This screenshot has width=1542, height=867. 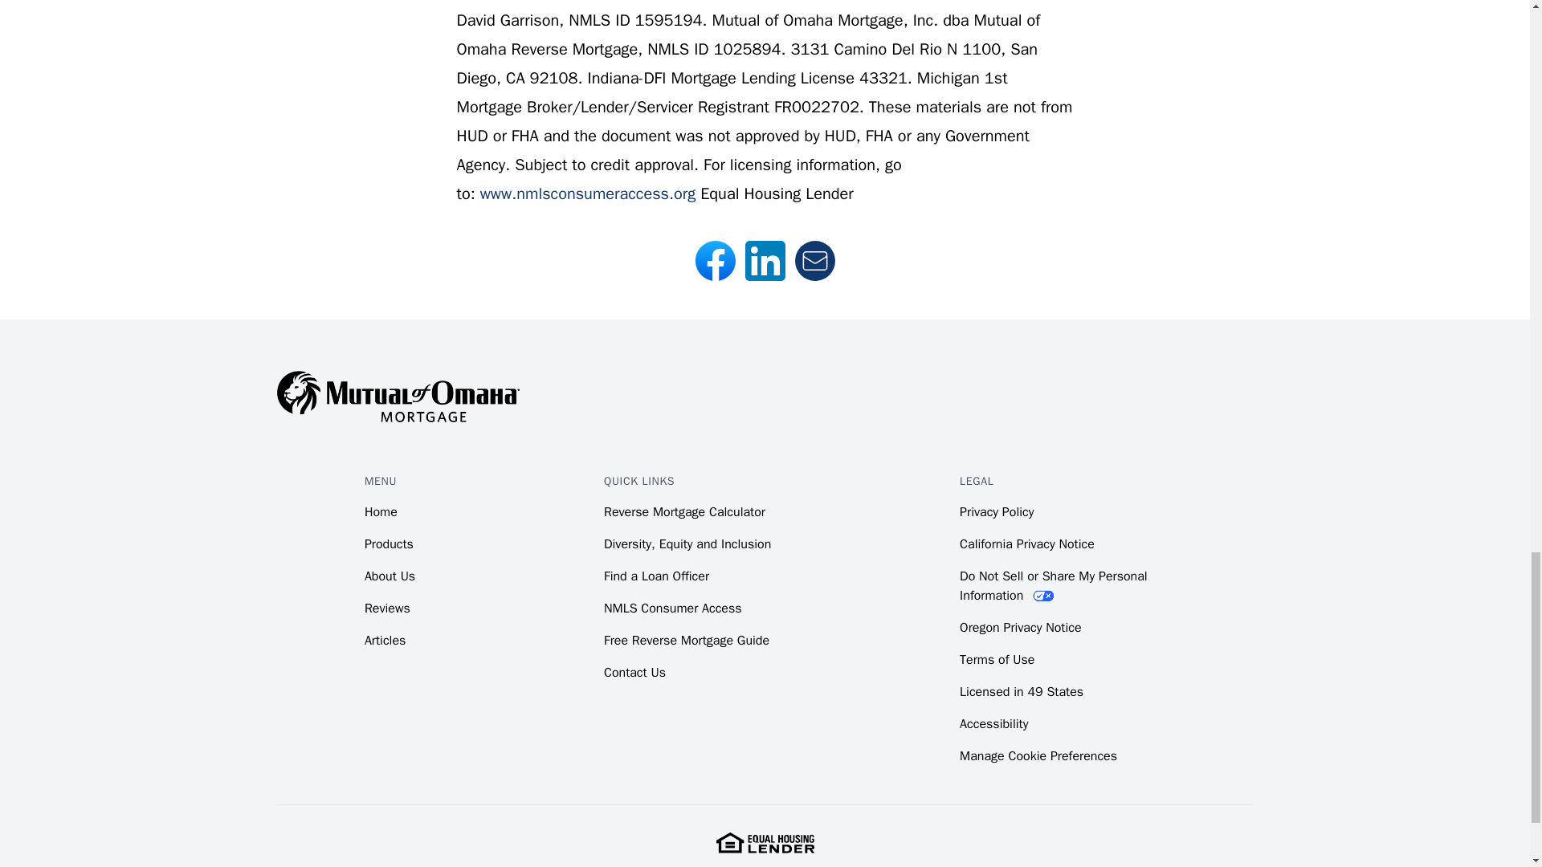 I want to click on Do Not Sell or Share My Personal Information, so click(x=1053, y=586).